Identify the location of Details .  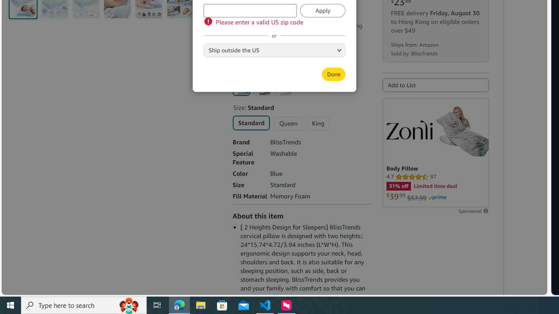
(262, 34).